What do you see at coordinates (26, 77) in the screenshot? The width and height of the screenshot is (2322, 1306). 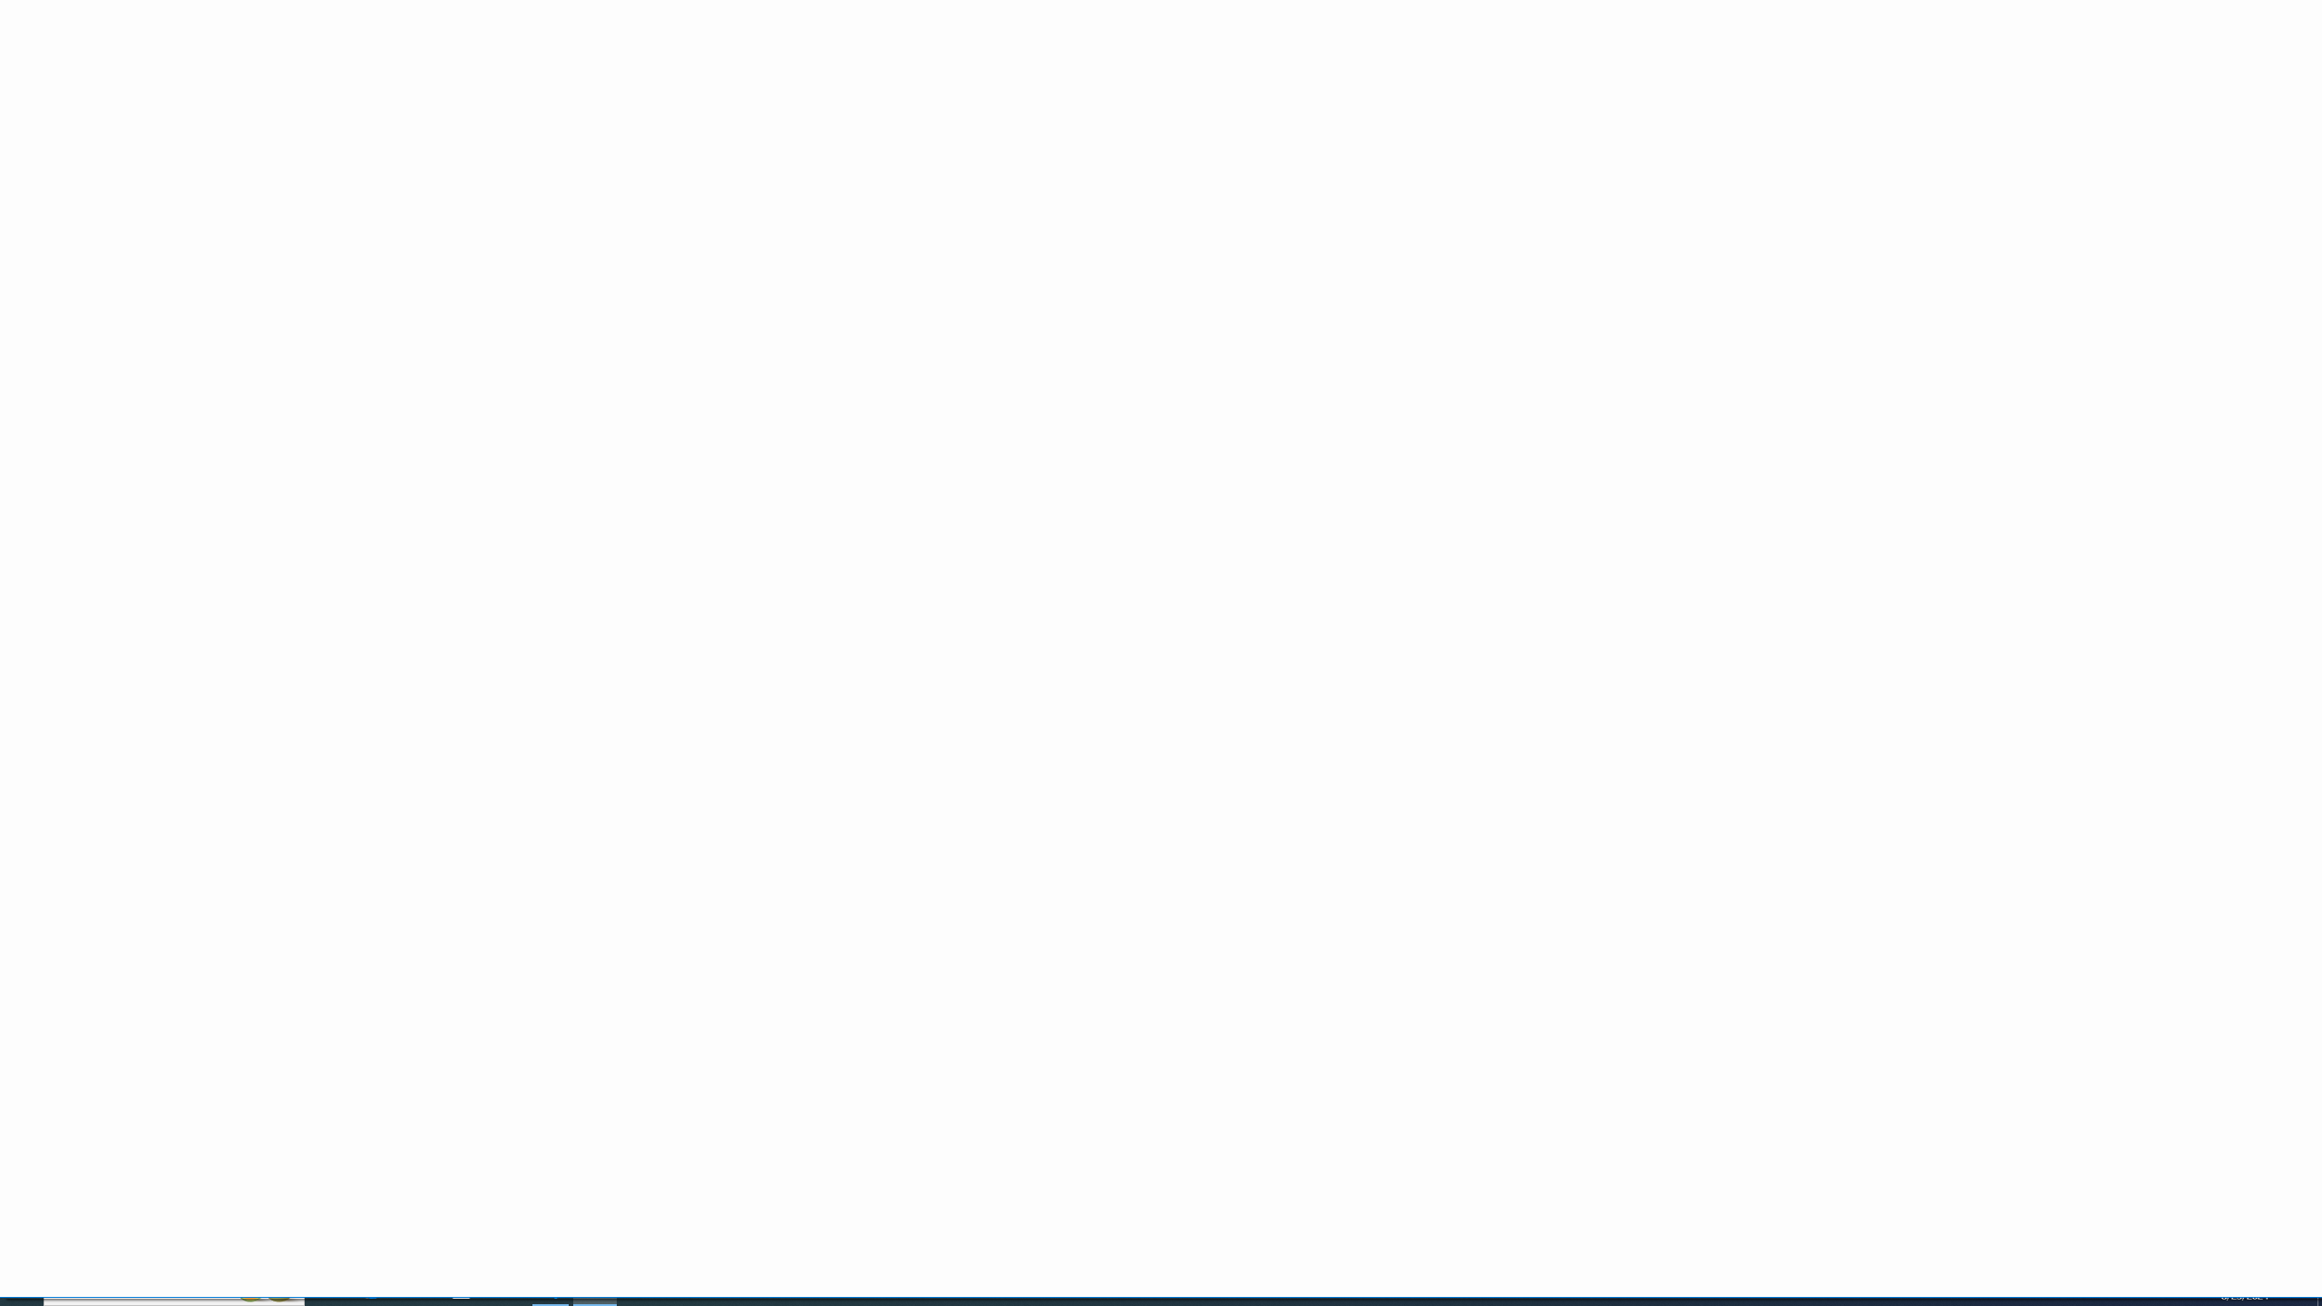 I see `Paste` at bounding box center [26, 77].